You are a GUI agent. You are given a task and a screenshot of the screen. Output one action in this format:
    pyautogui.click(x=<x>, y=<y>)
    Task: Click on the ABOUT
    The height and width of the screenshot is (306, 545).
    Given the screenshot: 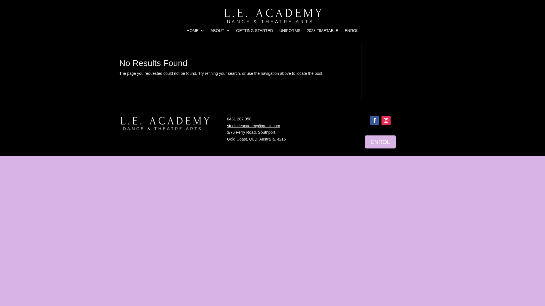 What is the action you would take?
    pyautogui.click(x=220, y=32)
    